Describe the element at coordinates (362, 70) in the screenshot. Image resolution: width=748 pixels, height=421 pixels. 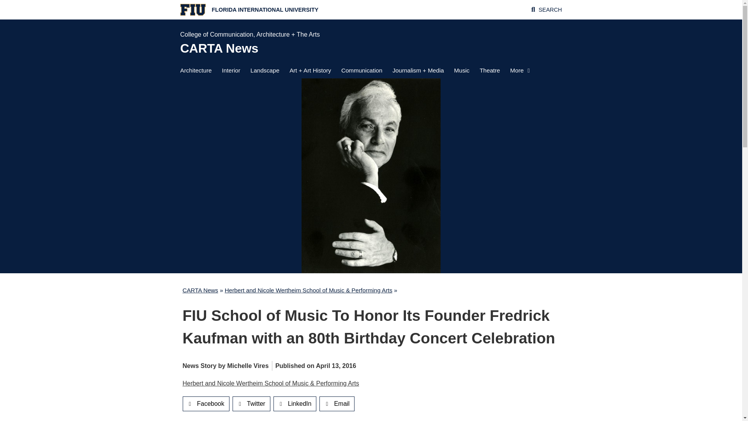
I see `Communication` at that location.